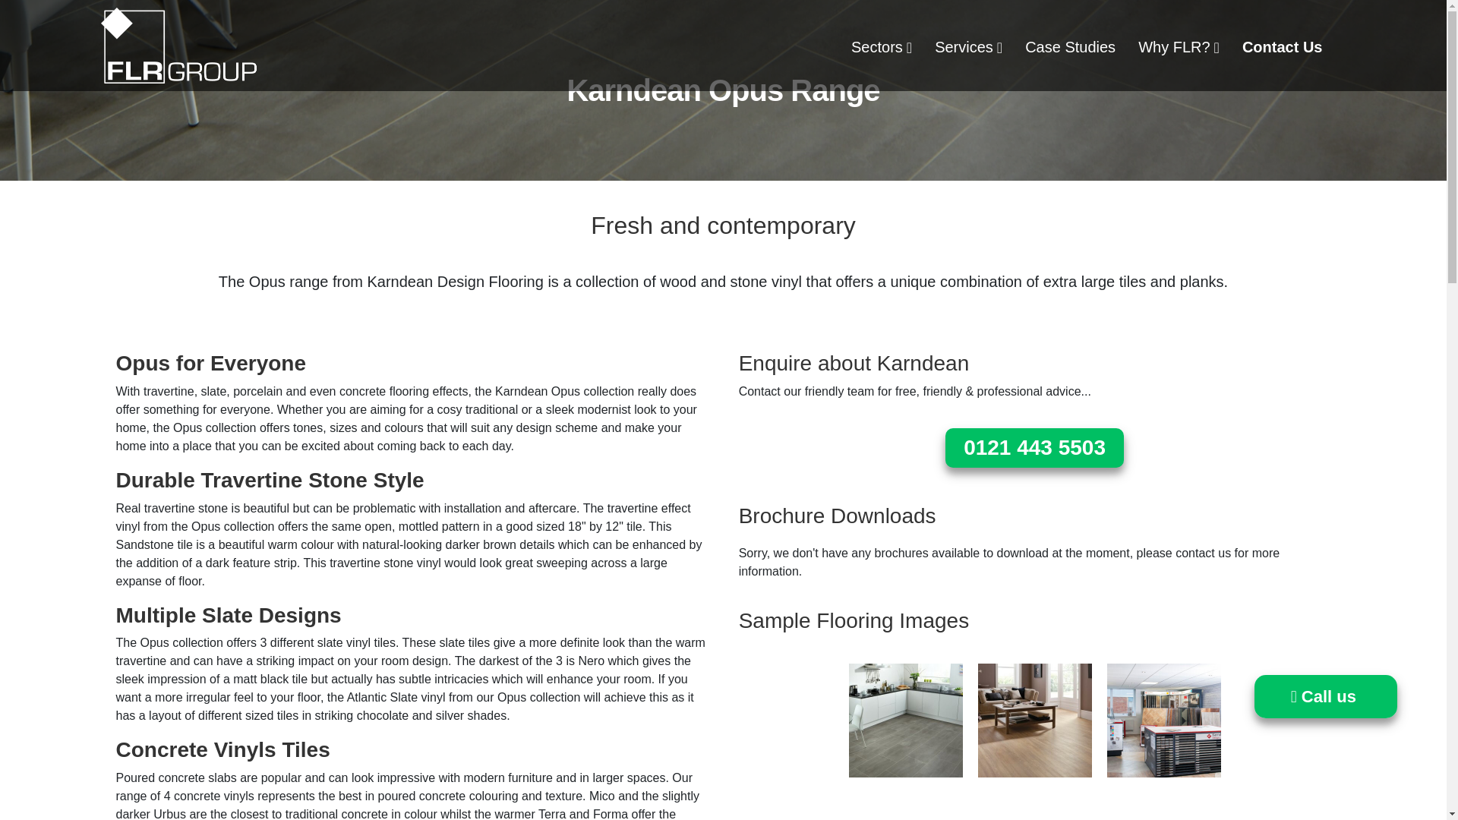  I want to click on FLR Karndean Flooring Showroom, so click(1163, 720).